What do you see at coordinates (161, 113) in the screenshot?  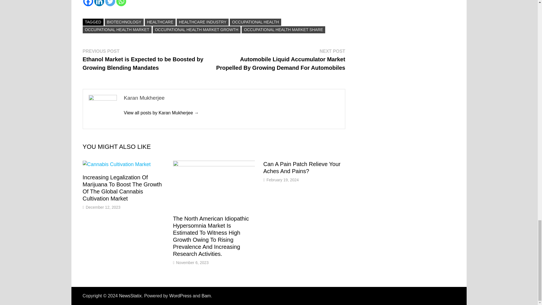 I see `Karan Mukherjee` at bounding box center [161, 113].